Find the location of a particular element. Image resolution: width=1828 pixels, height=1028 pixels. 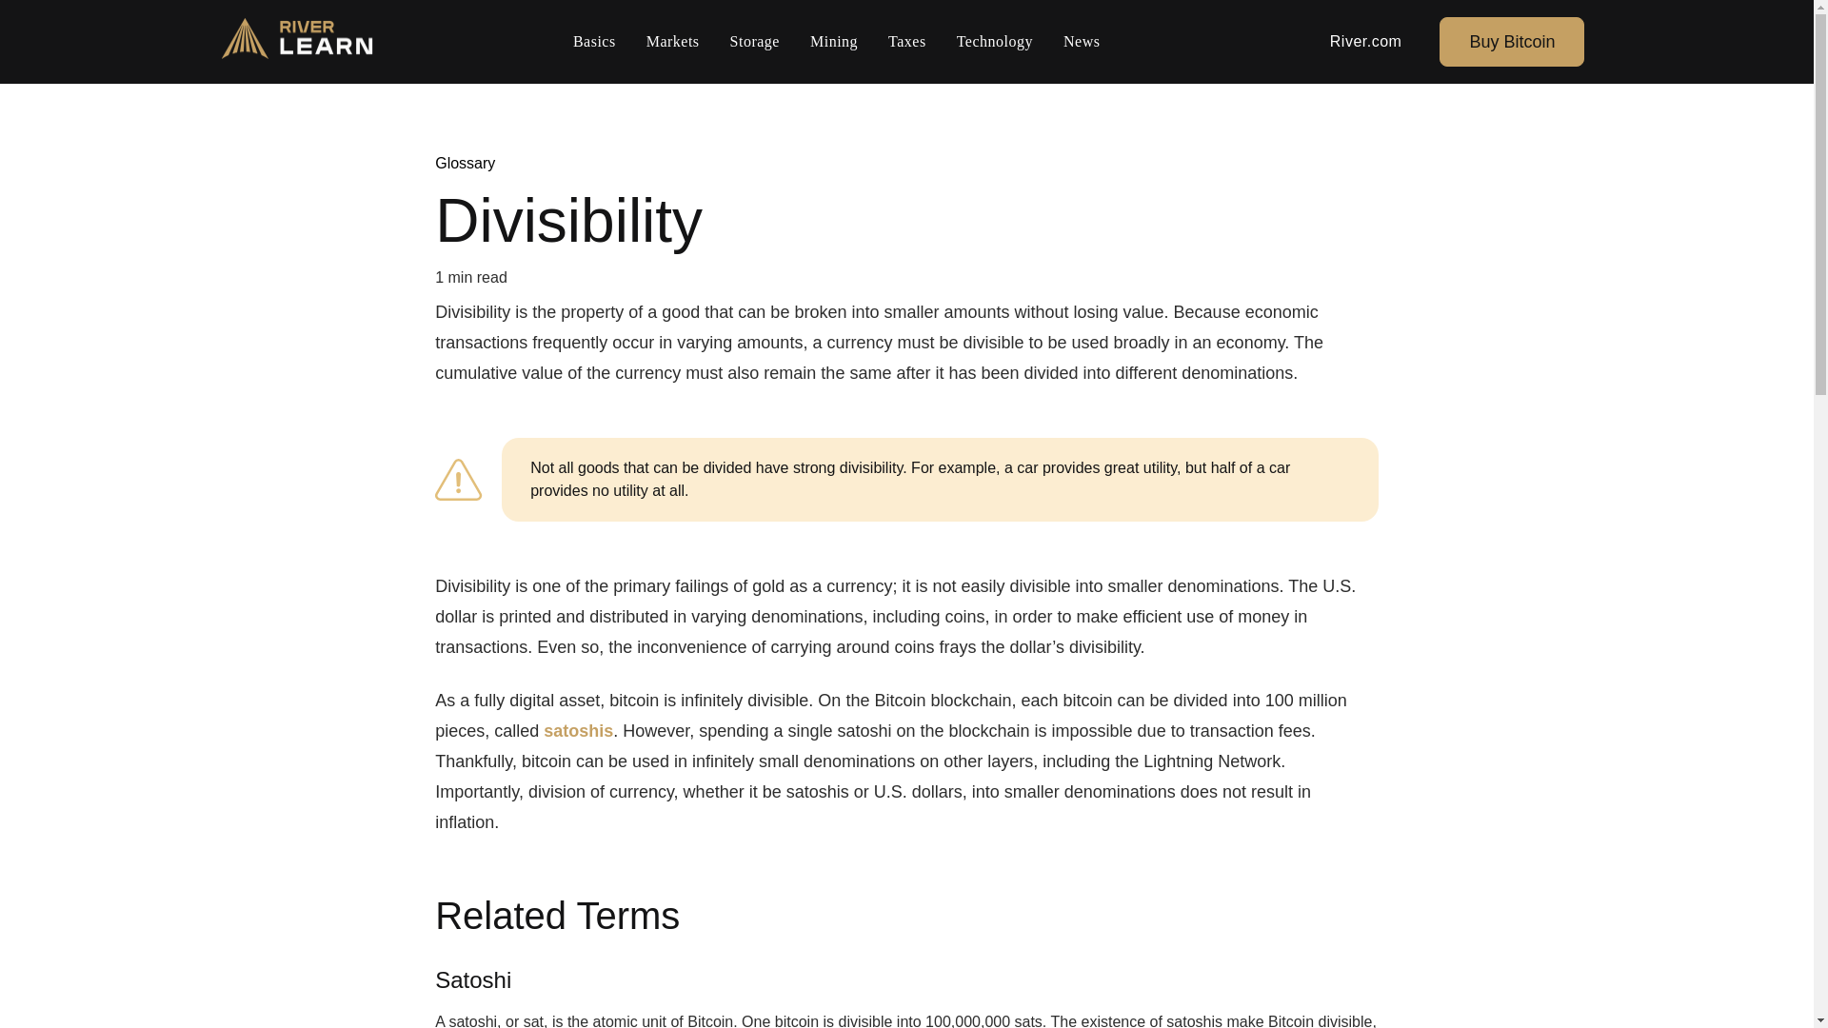

Glossary is located at coordinates (465, 164).